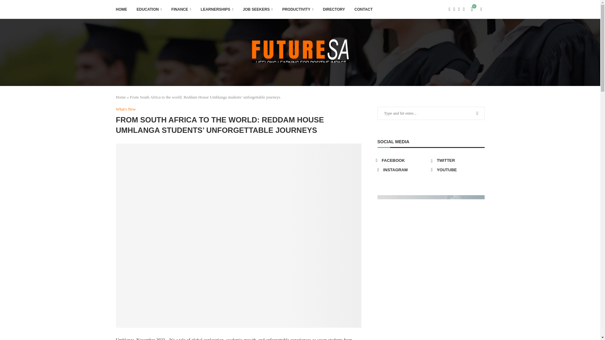 The height and width of the screenshot is (340, 605). Describe the element at coordinates (217, 9) in the screenshot. I see `LEARNERSHIPS` at that location.